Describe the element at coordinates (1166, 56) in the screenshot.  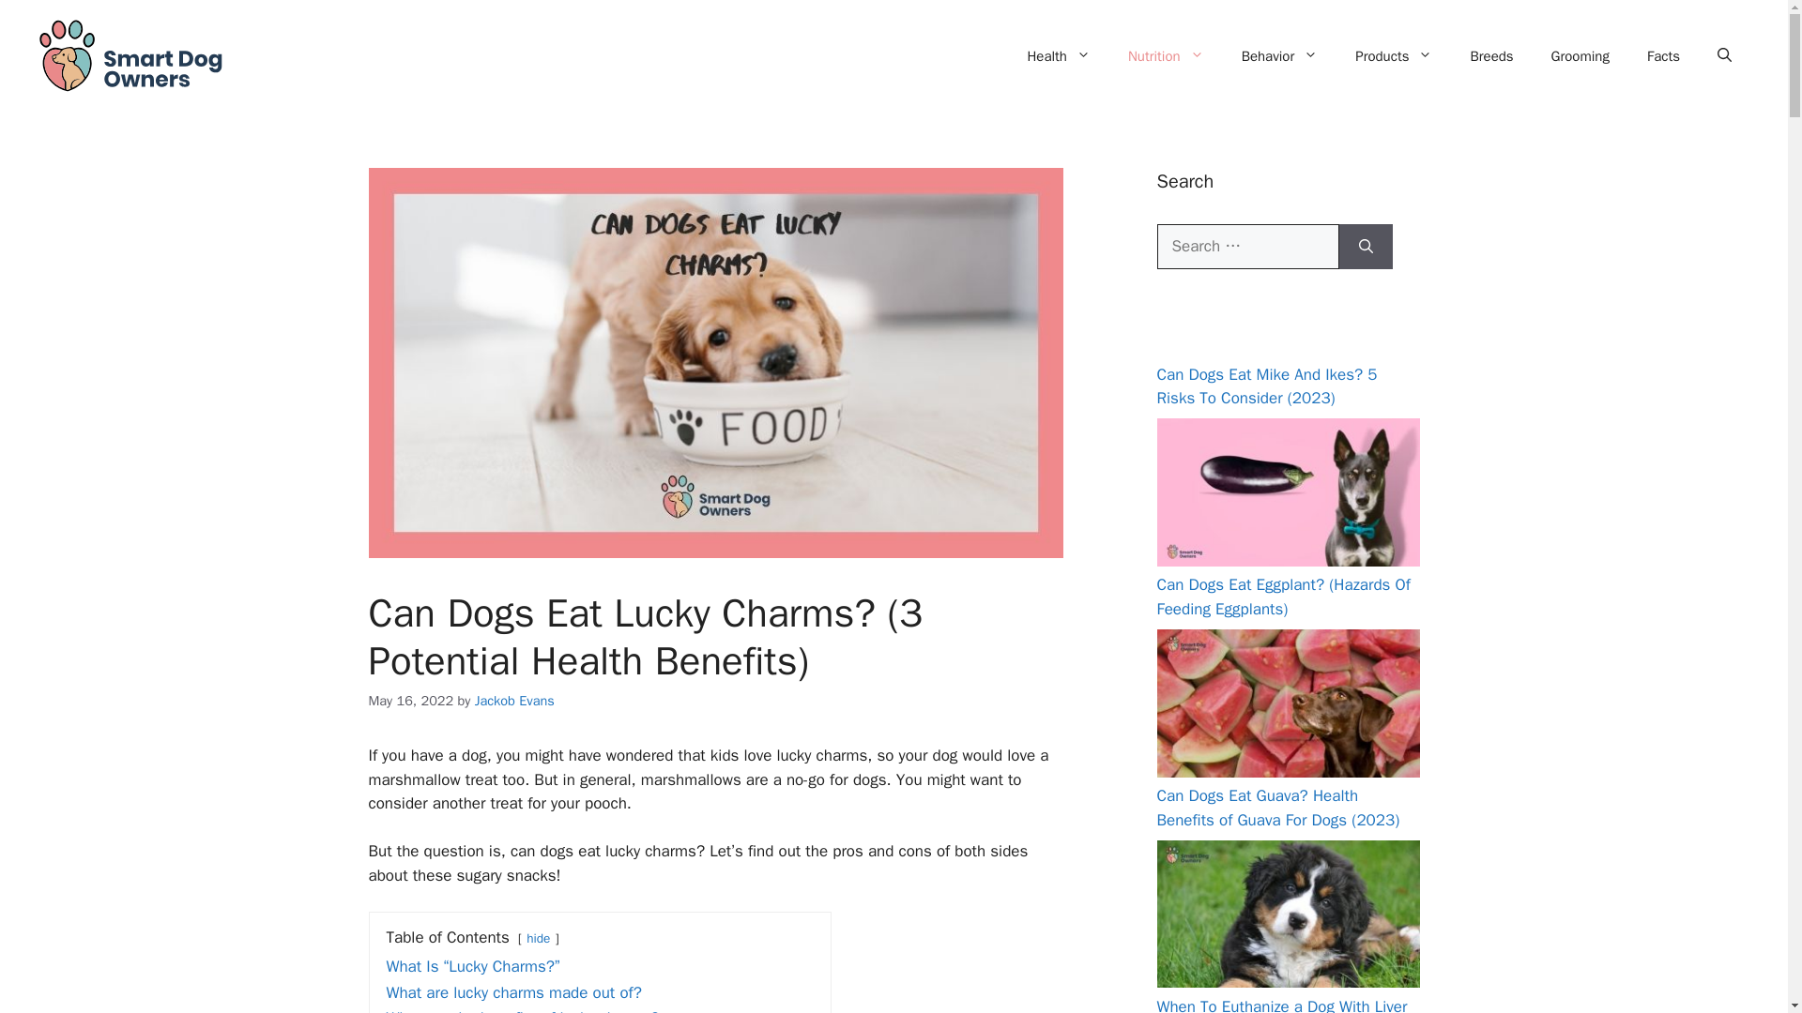
I see `Nutrition` at that location.